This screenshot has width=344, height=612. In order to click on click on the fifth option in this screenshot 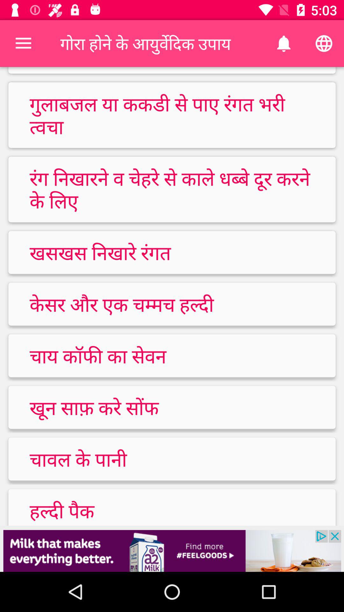, I will do `click(172, 356)`.